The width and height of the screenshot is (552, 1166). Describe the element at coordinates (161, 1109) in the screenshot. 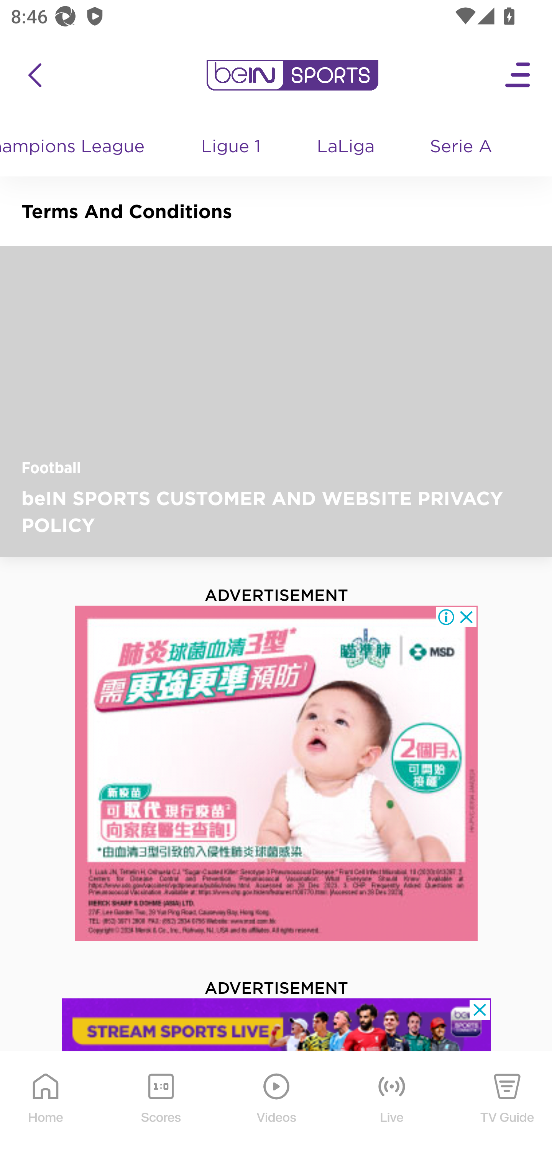

I see `Scores Scores Icon Scores` at that location.